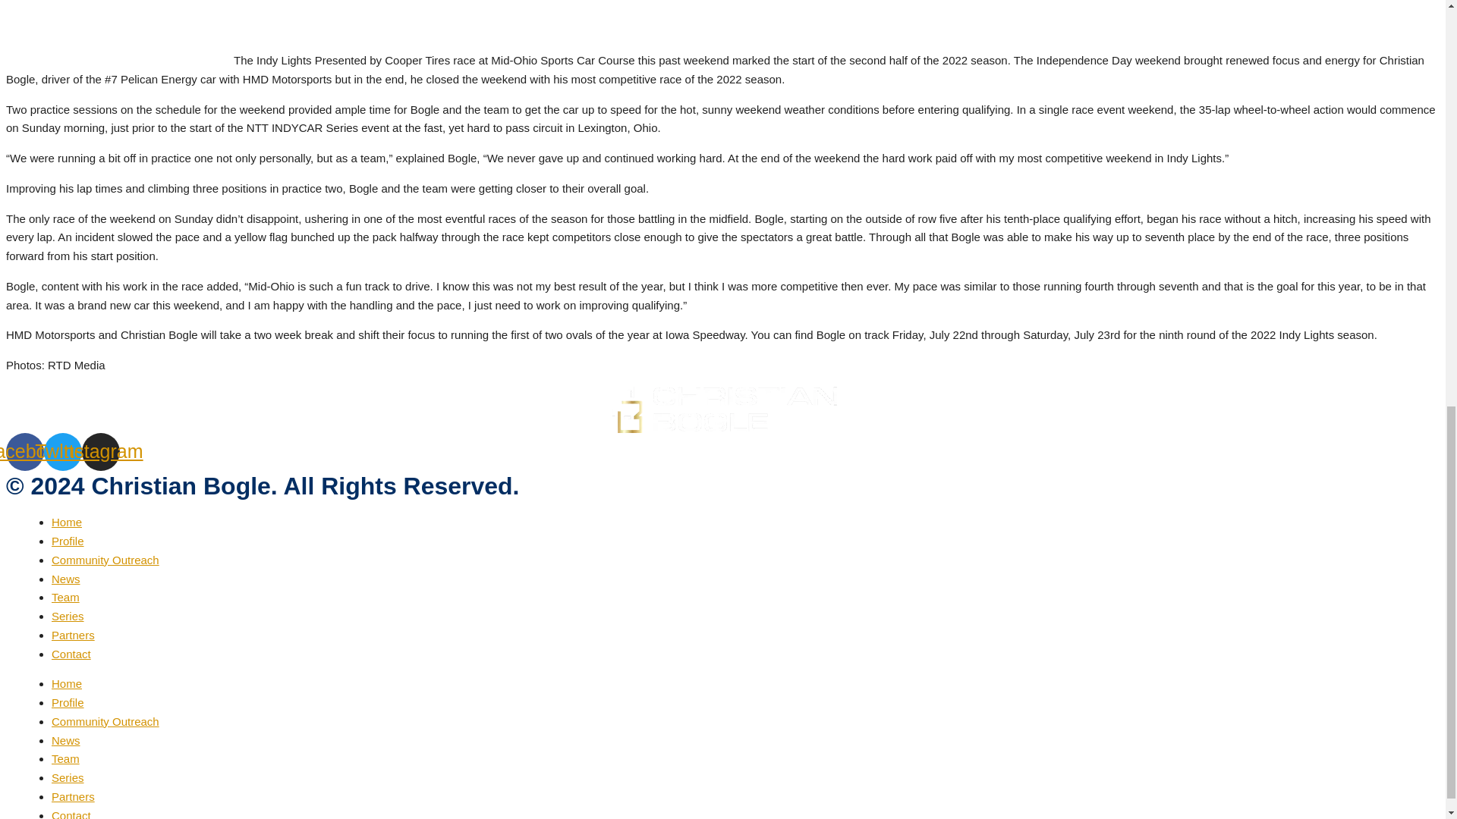  What do you see at coordinates (68, 541) in the screenshot?
I see `Profile` at bounding box center [68, 541].